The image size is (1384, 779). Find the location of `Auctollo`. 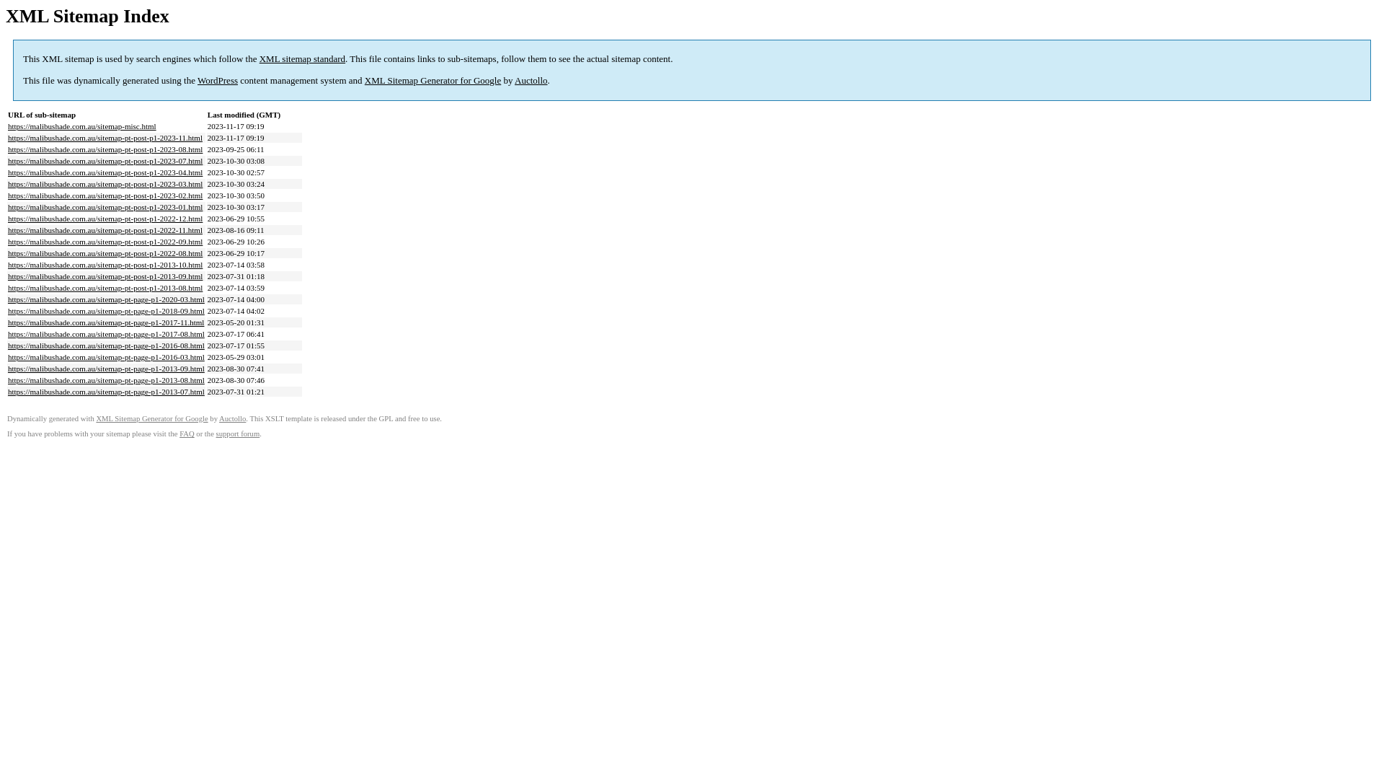

Auctollo is located at coordinates (531, 81).